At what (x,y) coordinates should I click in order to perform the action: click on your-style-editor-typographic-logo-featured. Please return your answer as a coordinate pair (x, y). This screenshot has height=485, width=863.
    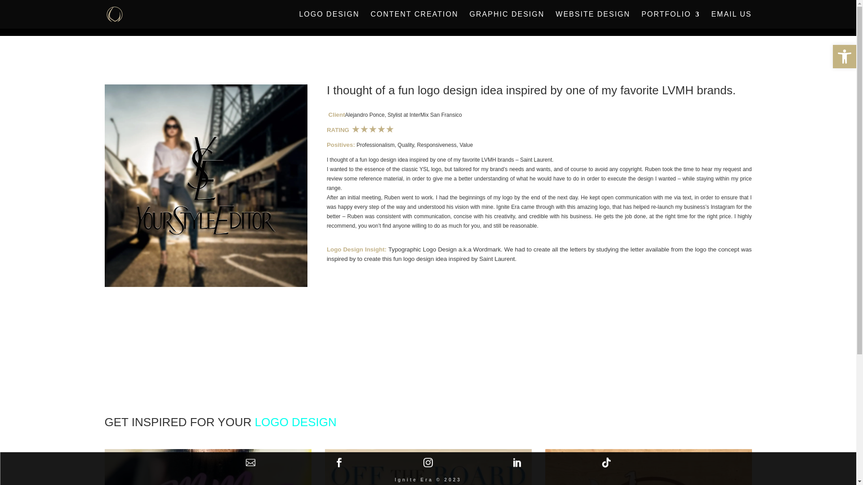
    Looking at the image, I should click on (206, 185).